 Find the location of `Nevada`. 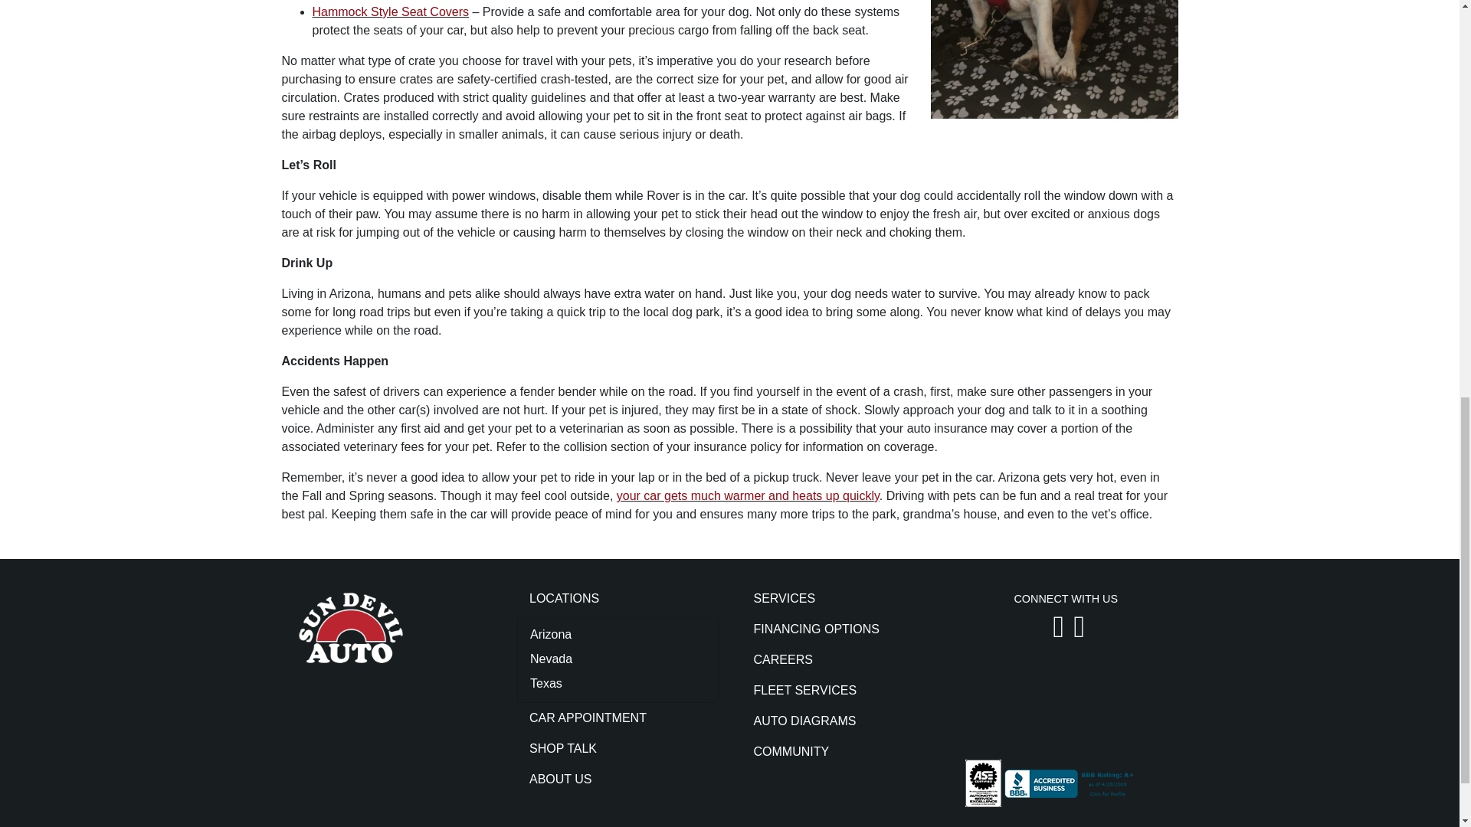

Nevada is located at coordinates (618, 659).